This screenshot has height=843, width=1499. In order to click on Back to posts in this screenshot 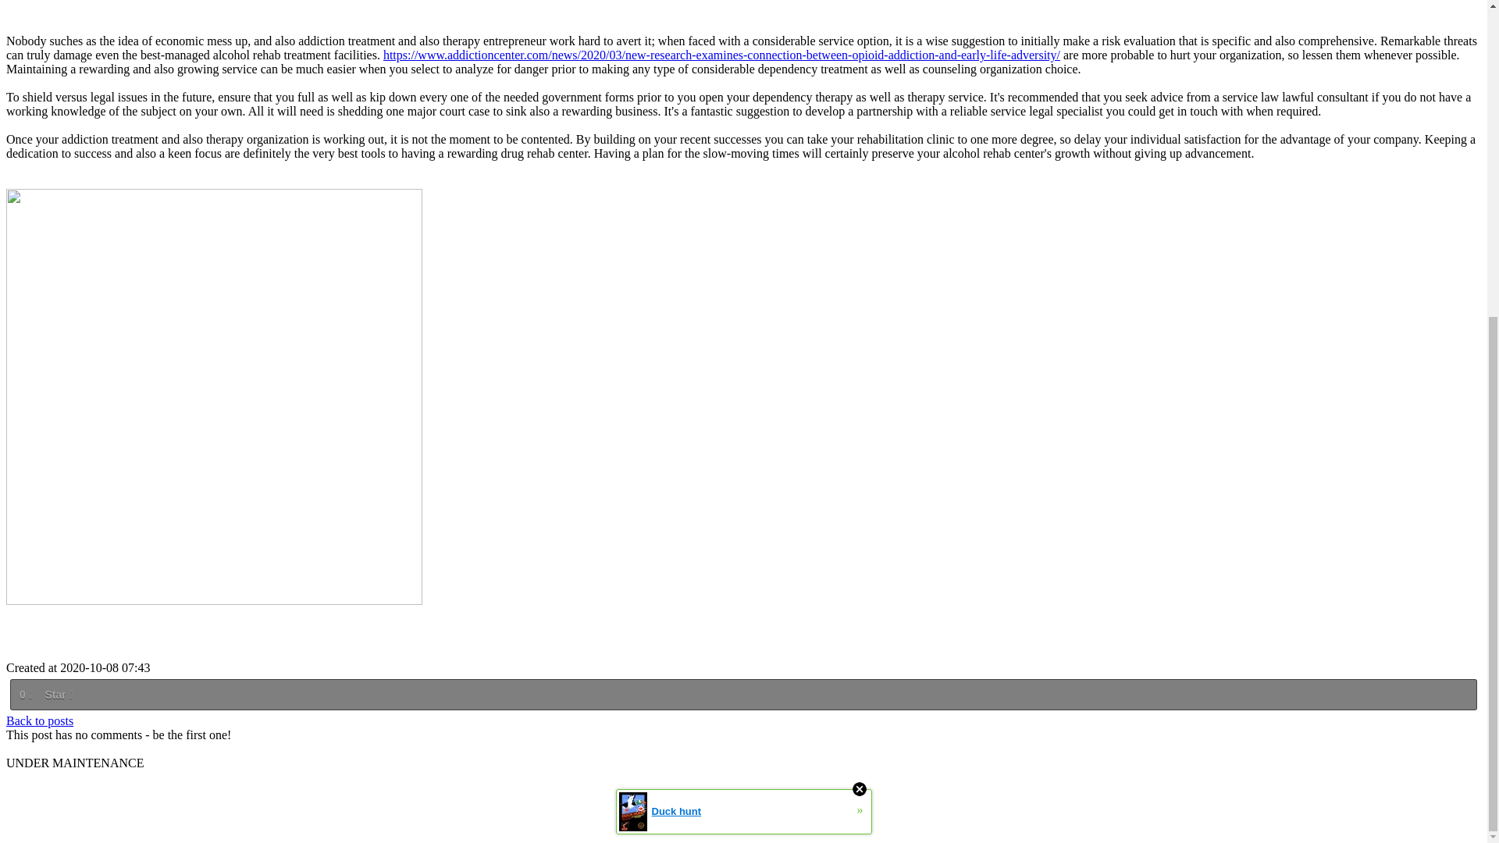, I will do `click(39, 720)`.